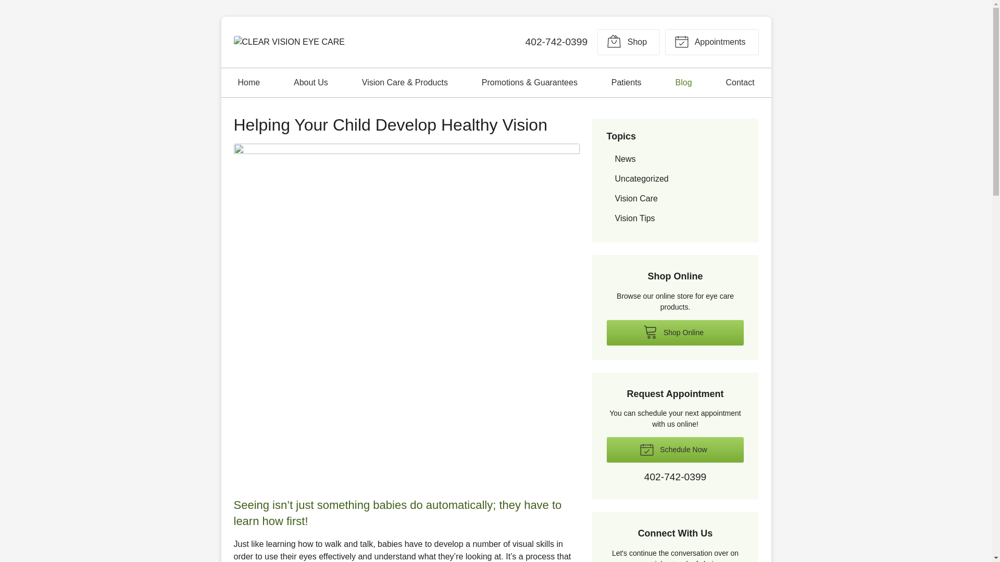 Image resolution: width=1000 pixels, height=562 pixels. What do you see at coordinates (310, 82) in the screenshot?
I see `About Us` at bounding box center [310, 82].